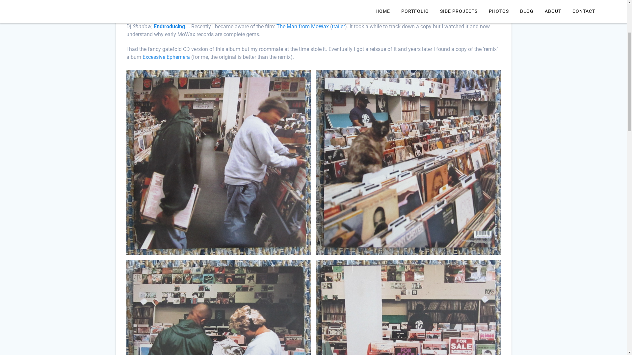 Image resolution: width=632 pixels, height=355 pixels. What do you see at coordinates (166, 156) in the screenshot?
I see `Excessive Ephemera` at bounding box center [166, 156].